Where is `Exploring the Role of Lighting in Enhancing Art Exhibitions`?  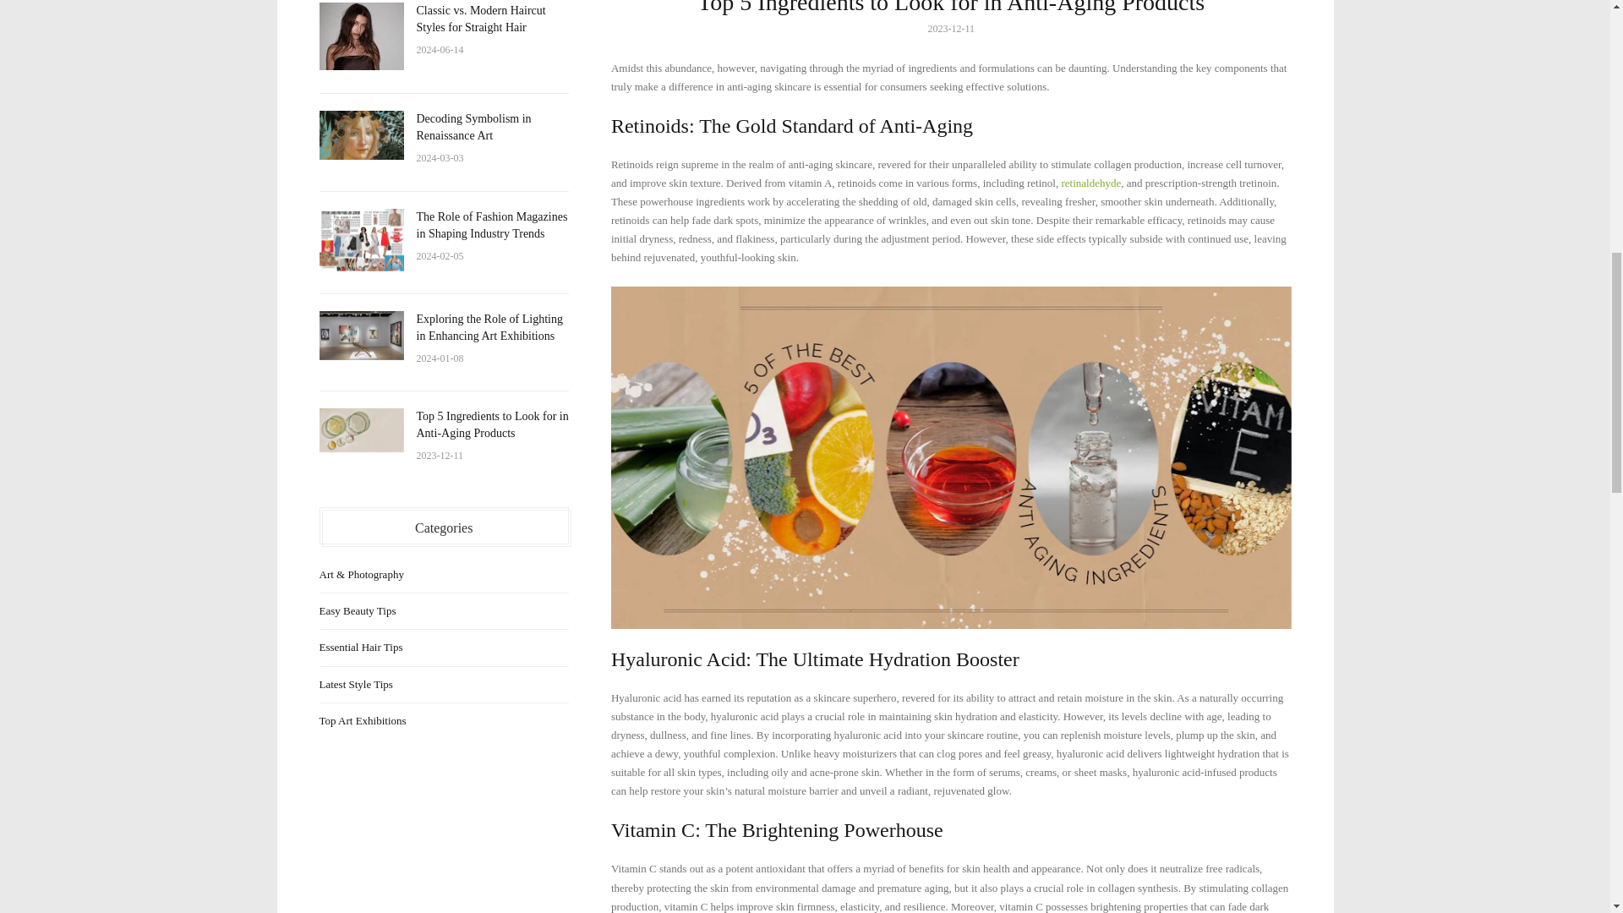
Exploring the Role of Lighting in Enhancing Art Exhibitions is located at coordinates (489, 328).